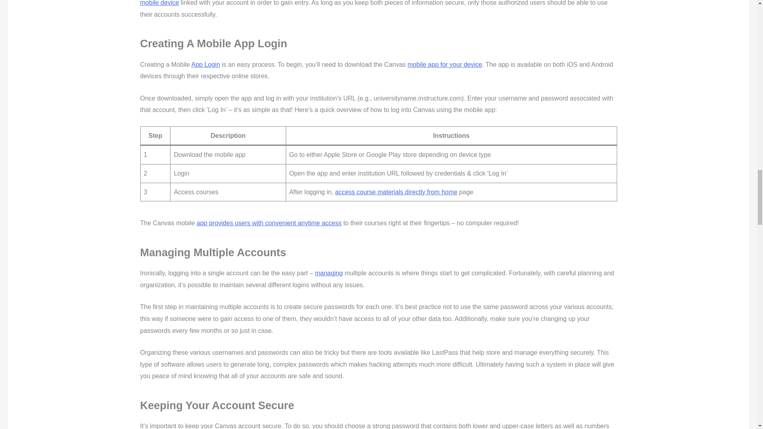 This screenshot has height=429, width=763. Describe the element at coordinates (159, 3) in the screenshot. I see `mobile device` at that location.